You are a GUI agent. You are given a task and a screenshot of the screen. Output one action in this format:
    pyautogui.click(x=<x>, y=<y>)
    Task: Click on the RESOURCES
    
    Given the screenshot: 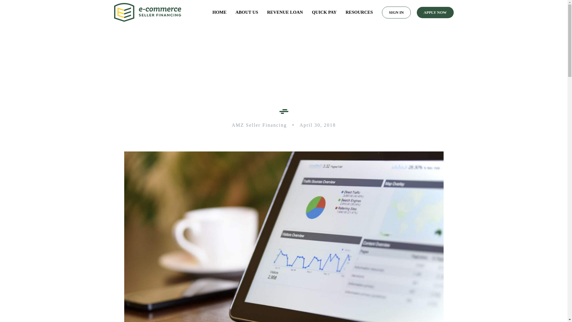 What is the action you would take?
    pyautogui.click(x=359, y=13)
    